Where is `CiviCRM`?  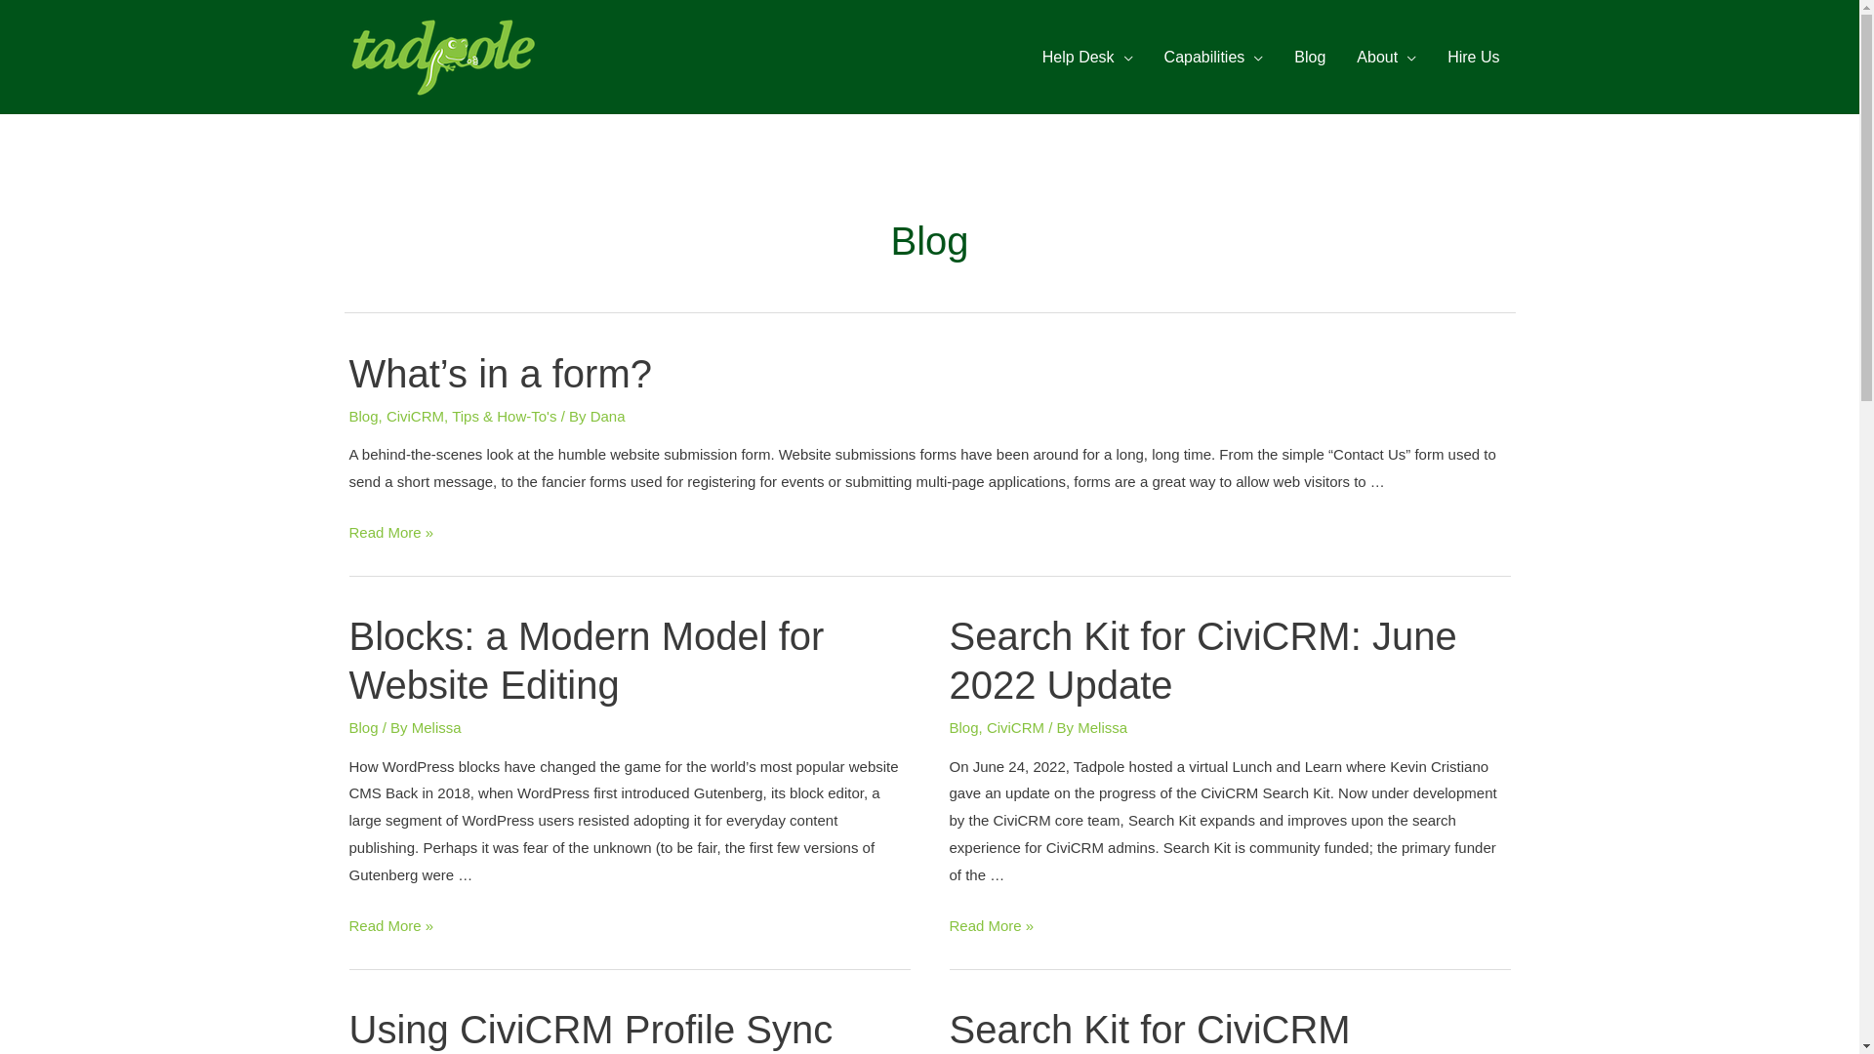
CiviCRM is located at coordinates (416, 416).